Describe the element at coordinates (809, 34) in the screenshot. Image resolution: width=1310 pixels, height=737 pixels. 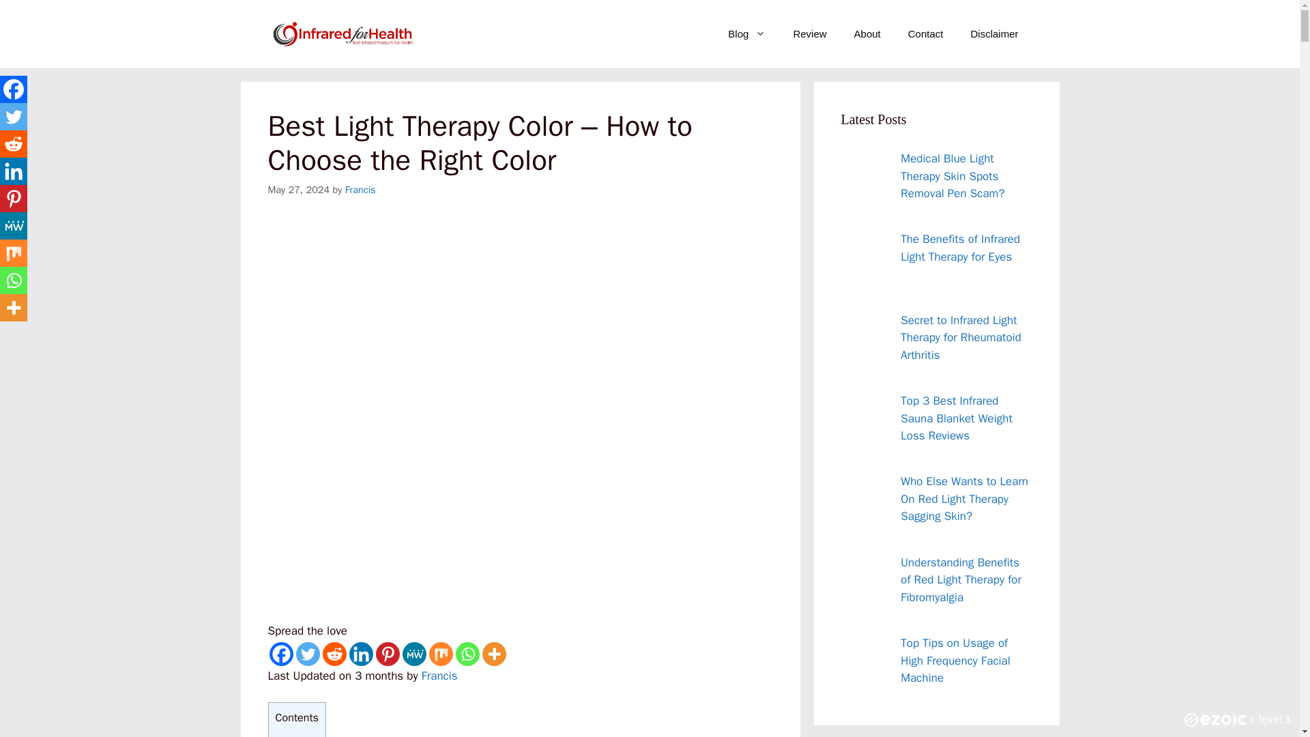
I see `Review` at that location.